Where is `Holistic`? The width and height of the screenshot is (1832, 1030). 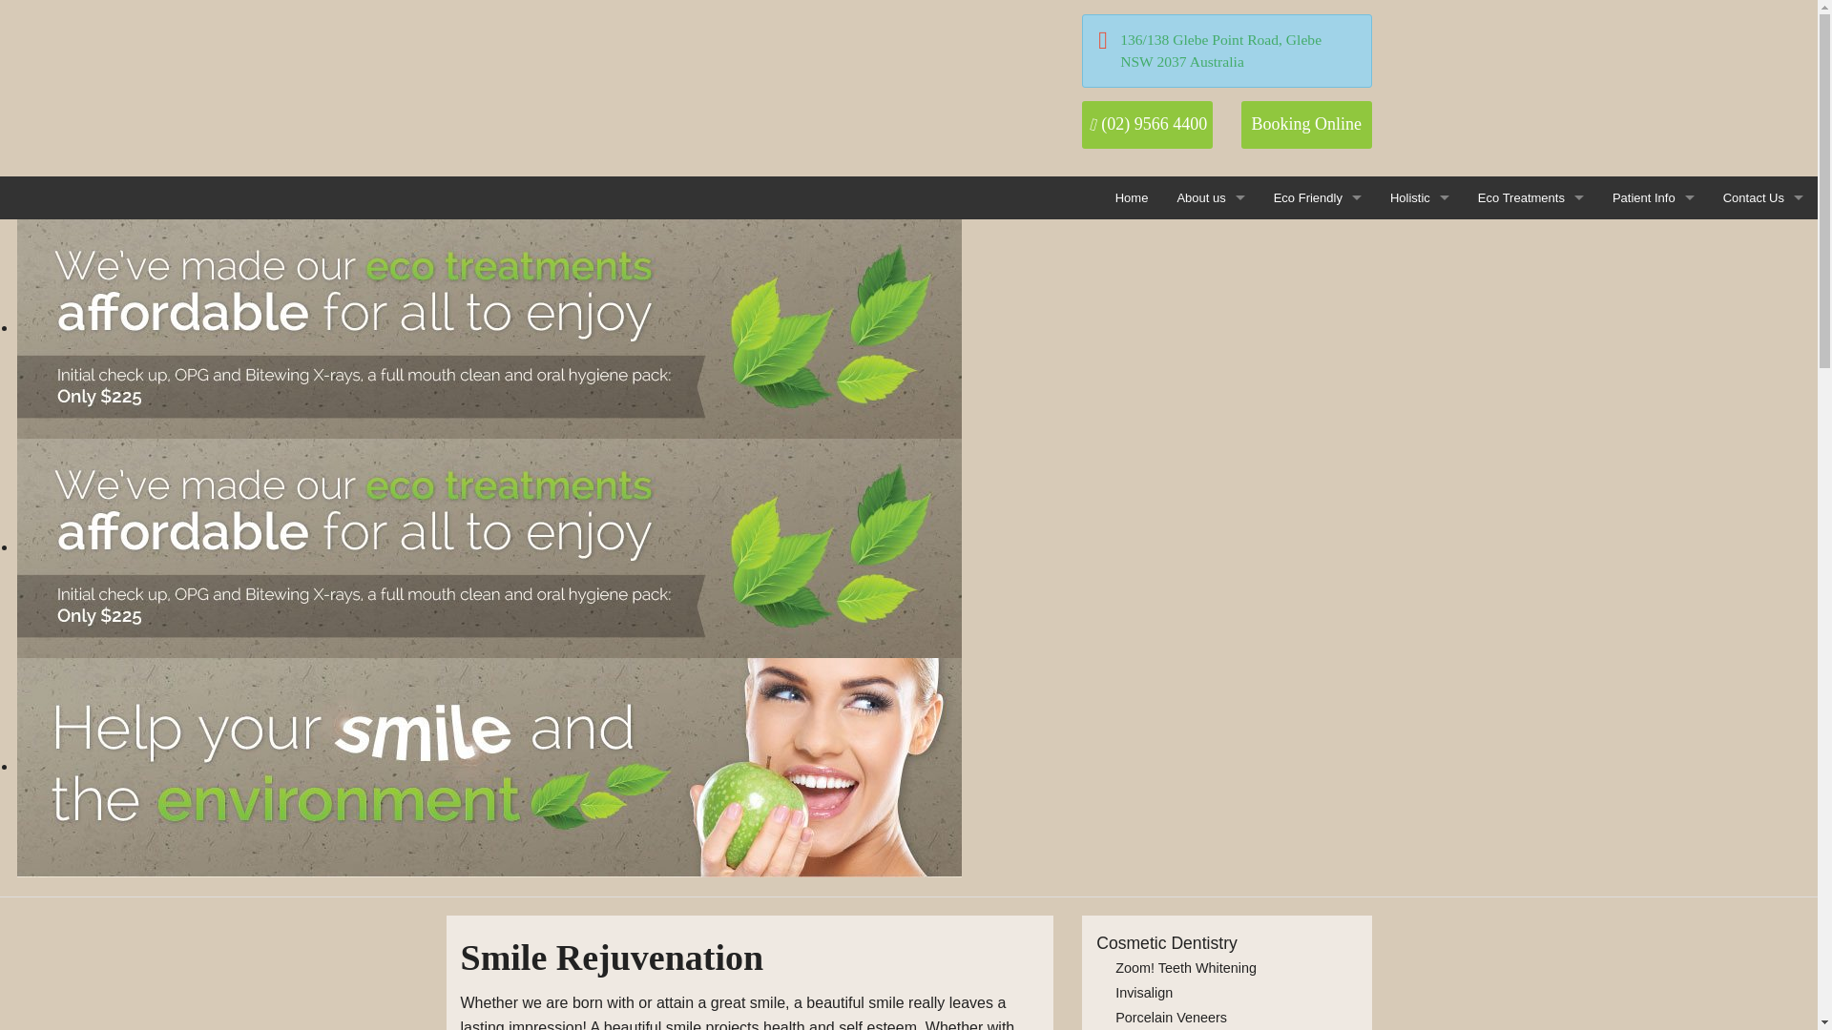 Holistic is located at coordinates (1420, 197).